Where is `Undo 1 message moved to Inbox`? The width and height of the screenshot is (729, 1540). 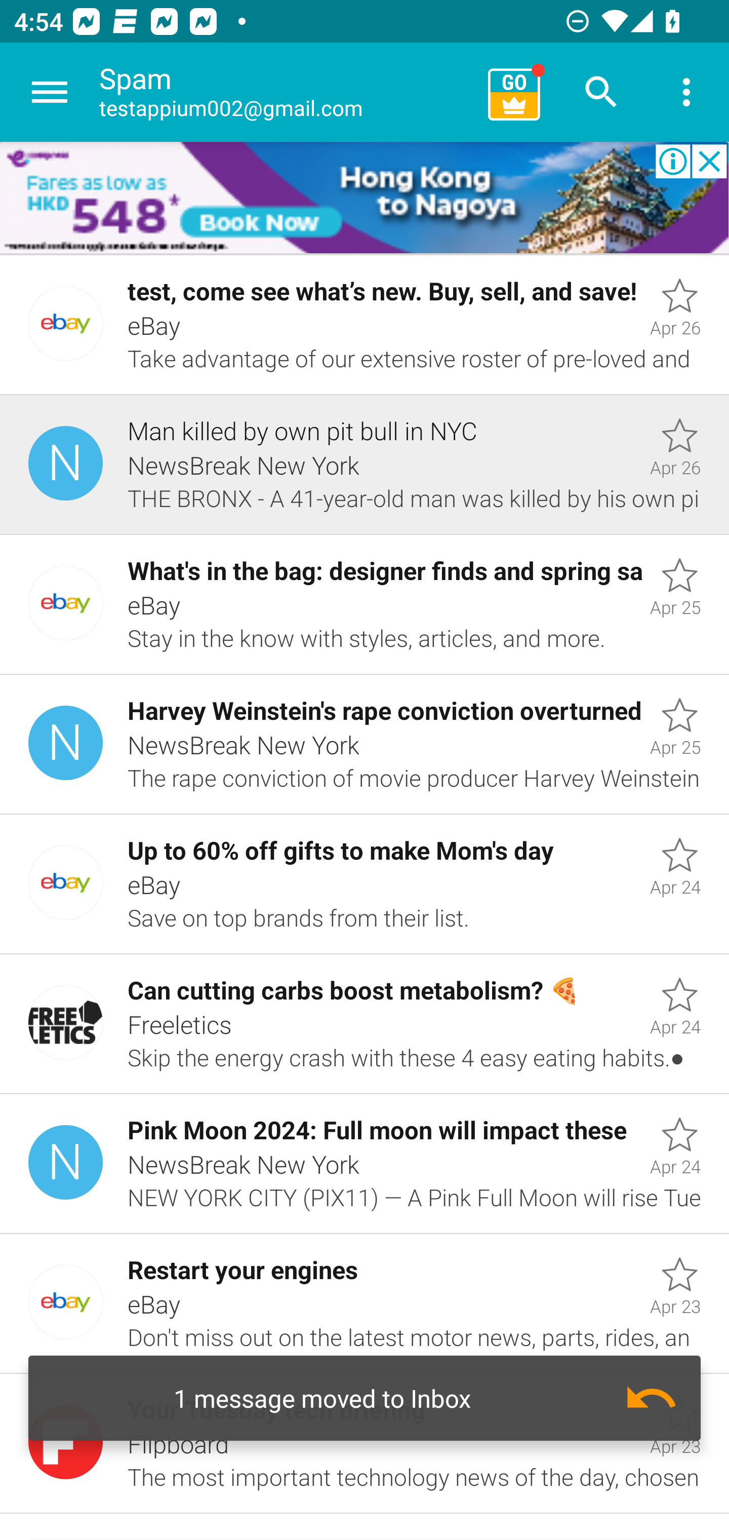 Undo 1 message moved to Inbox is located at coordinates (364, 1398).